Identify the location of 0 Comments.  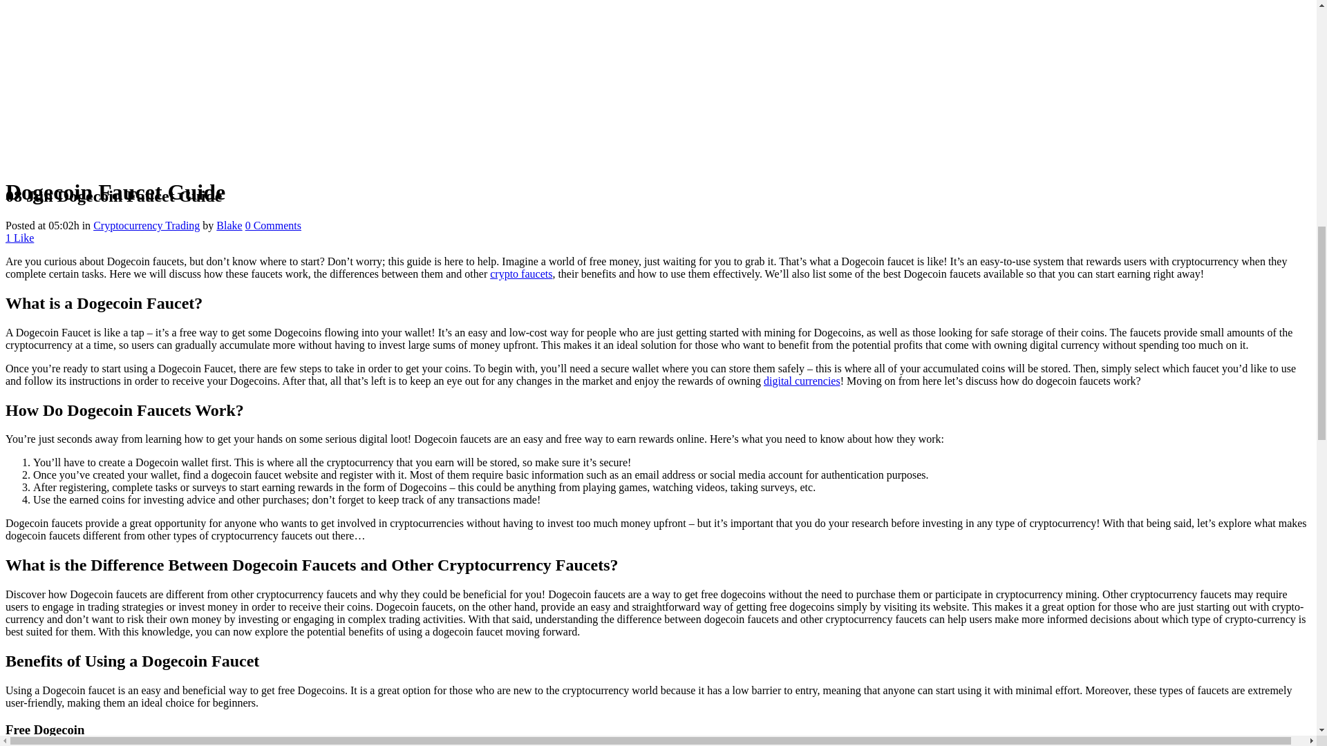
(273, 225).